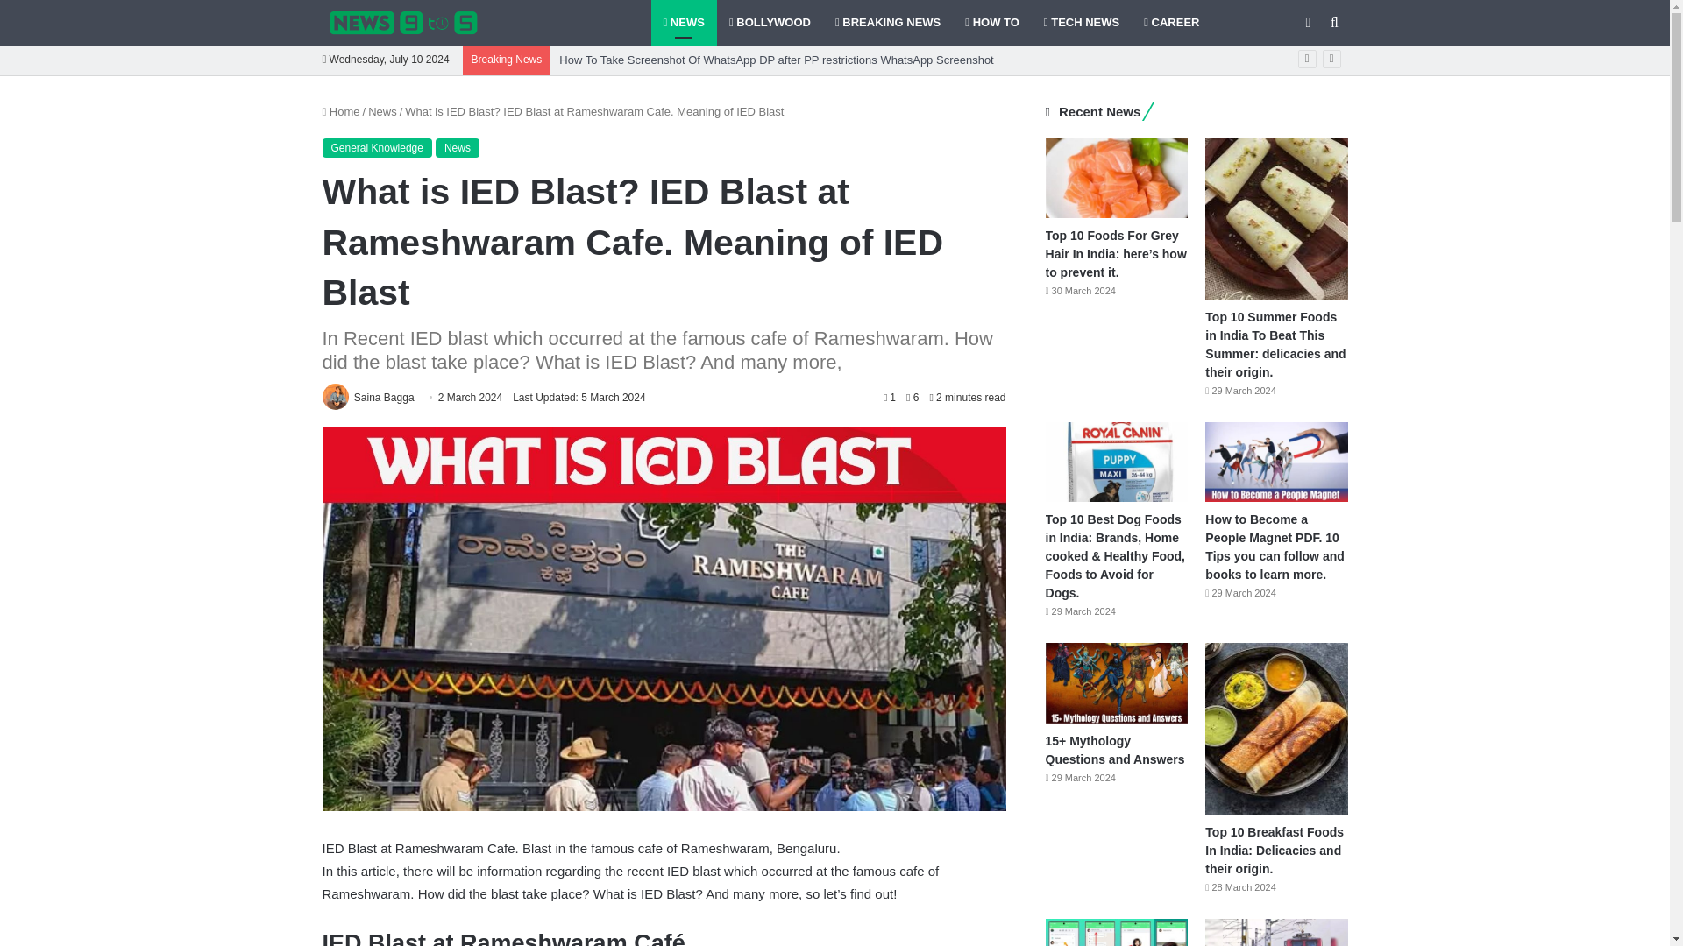 Image resolution: width=1683 pixels, height=946 pixels. What do you see at coordinates (991, 23) in the screenshot?
I see `HOW TO` at bounding box center [991, 23].